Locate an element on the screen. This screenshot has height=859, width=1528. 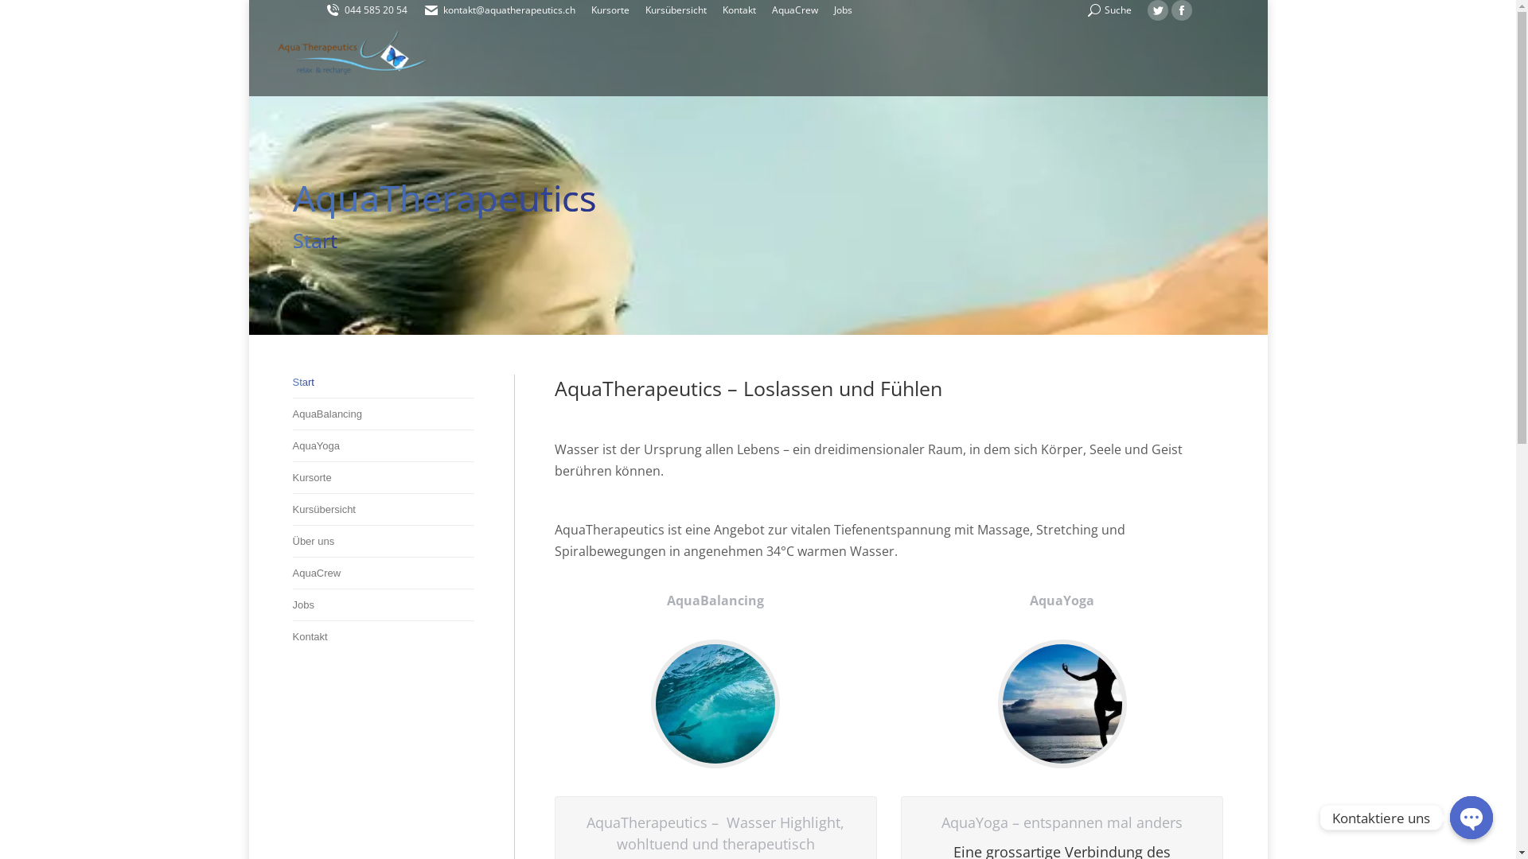
AquaCrew is located at coordinates (795, 10).